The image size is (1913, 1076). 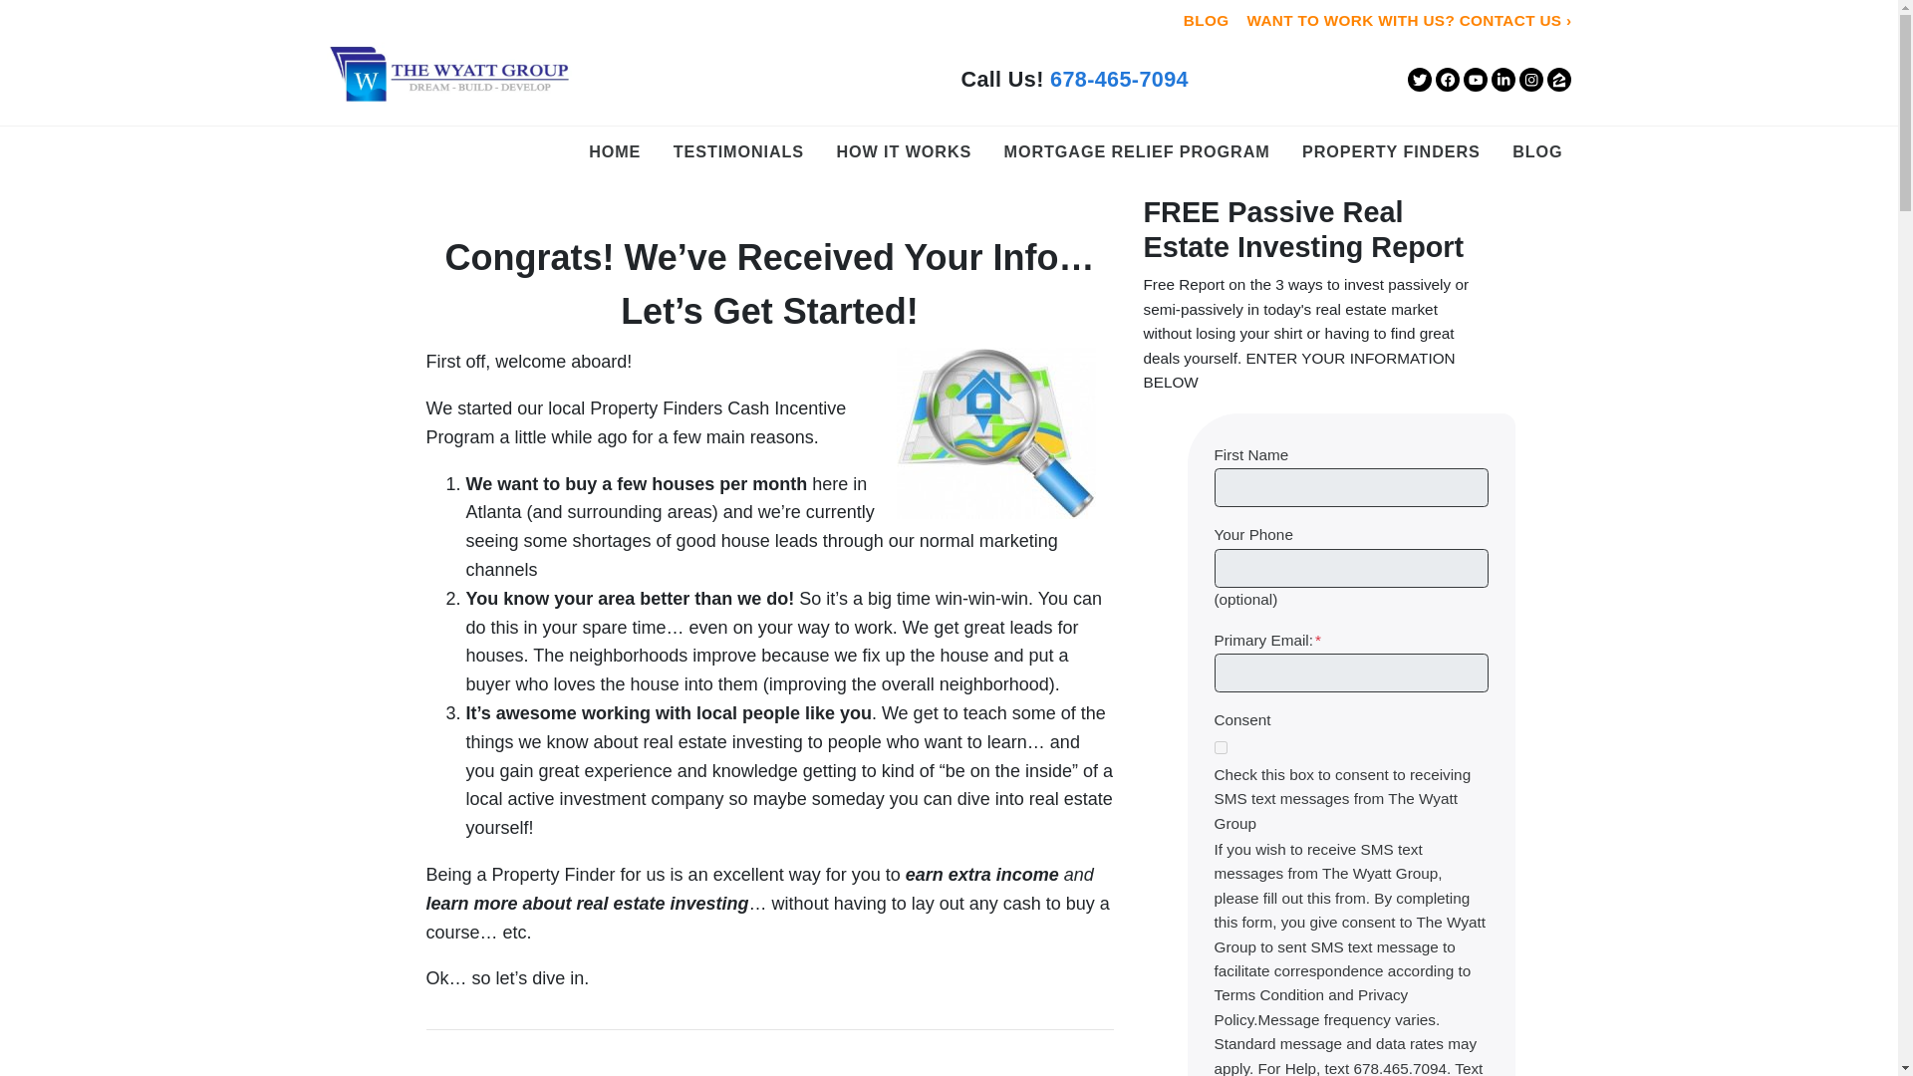 I want to click on HOME, so click(x=614, y=151).